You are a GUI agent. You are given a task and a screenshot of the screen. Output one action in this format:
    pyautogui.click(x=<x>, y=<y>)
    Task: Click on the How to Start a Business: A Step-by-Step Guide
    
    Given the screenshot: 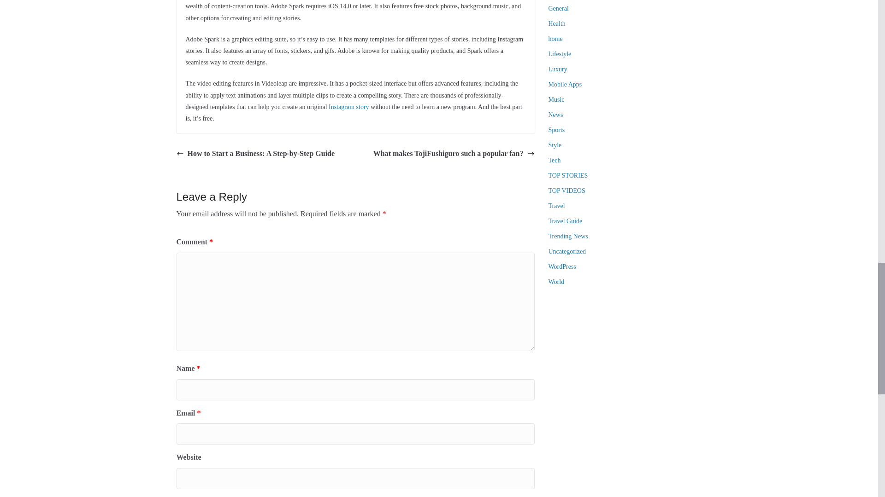 What is the action you would take?
    pyautogui.click(x=255, y=154)
    